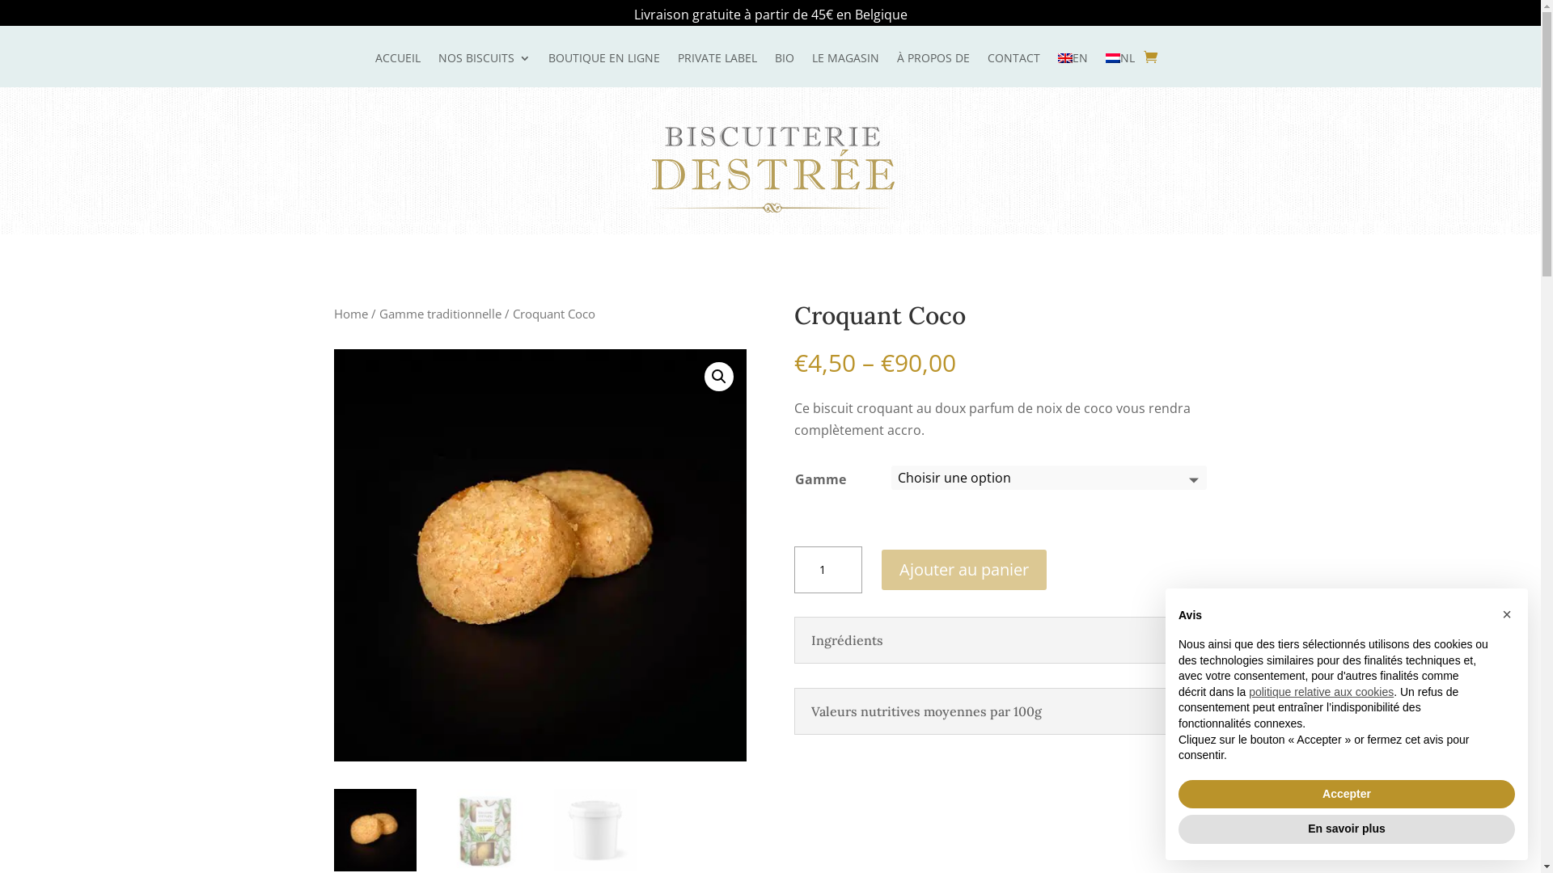 This screenshot has width=1553, height=873. What do you see at coordinates (846, 70) in the screenshot?
I see `LE MAGASIN` at bounding box center [846, 70].